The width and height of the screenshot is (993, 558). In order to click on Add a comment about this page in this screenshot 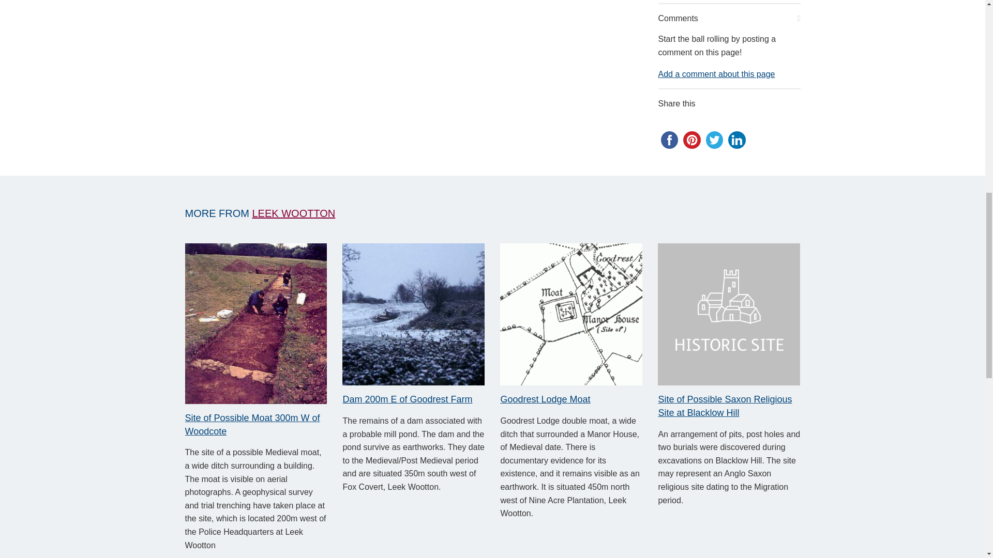, I will do `click(716, 74)`.